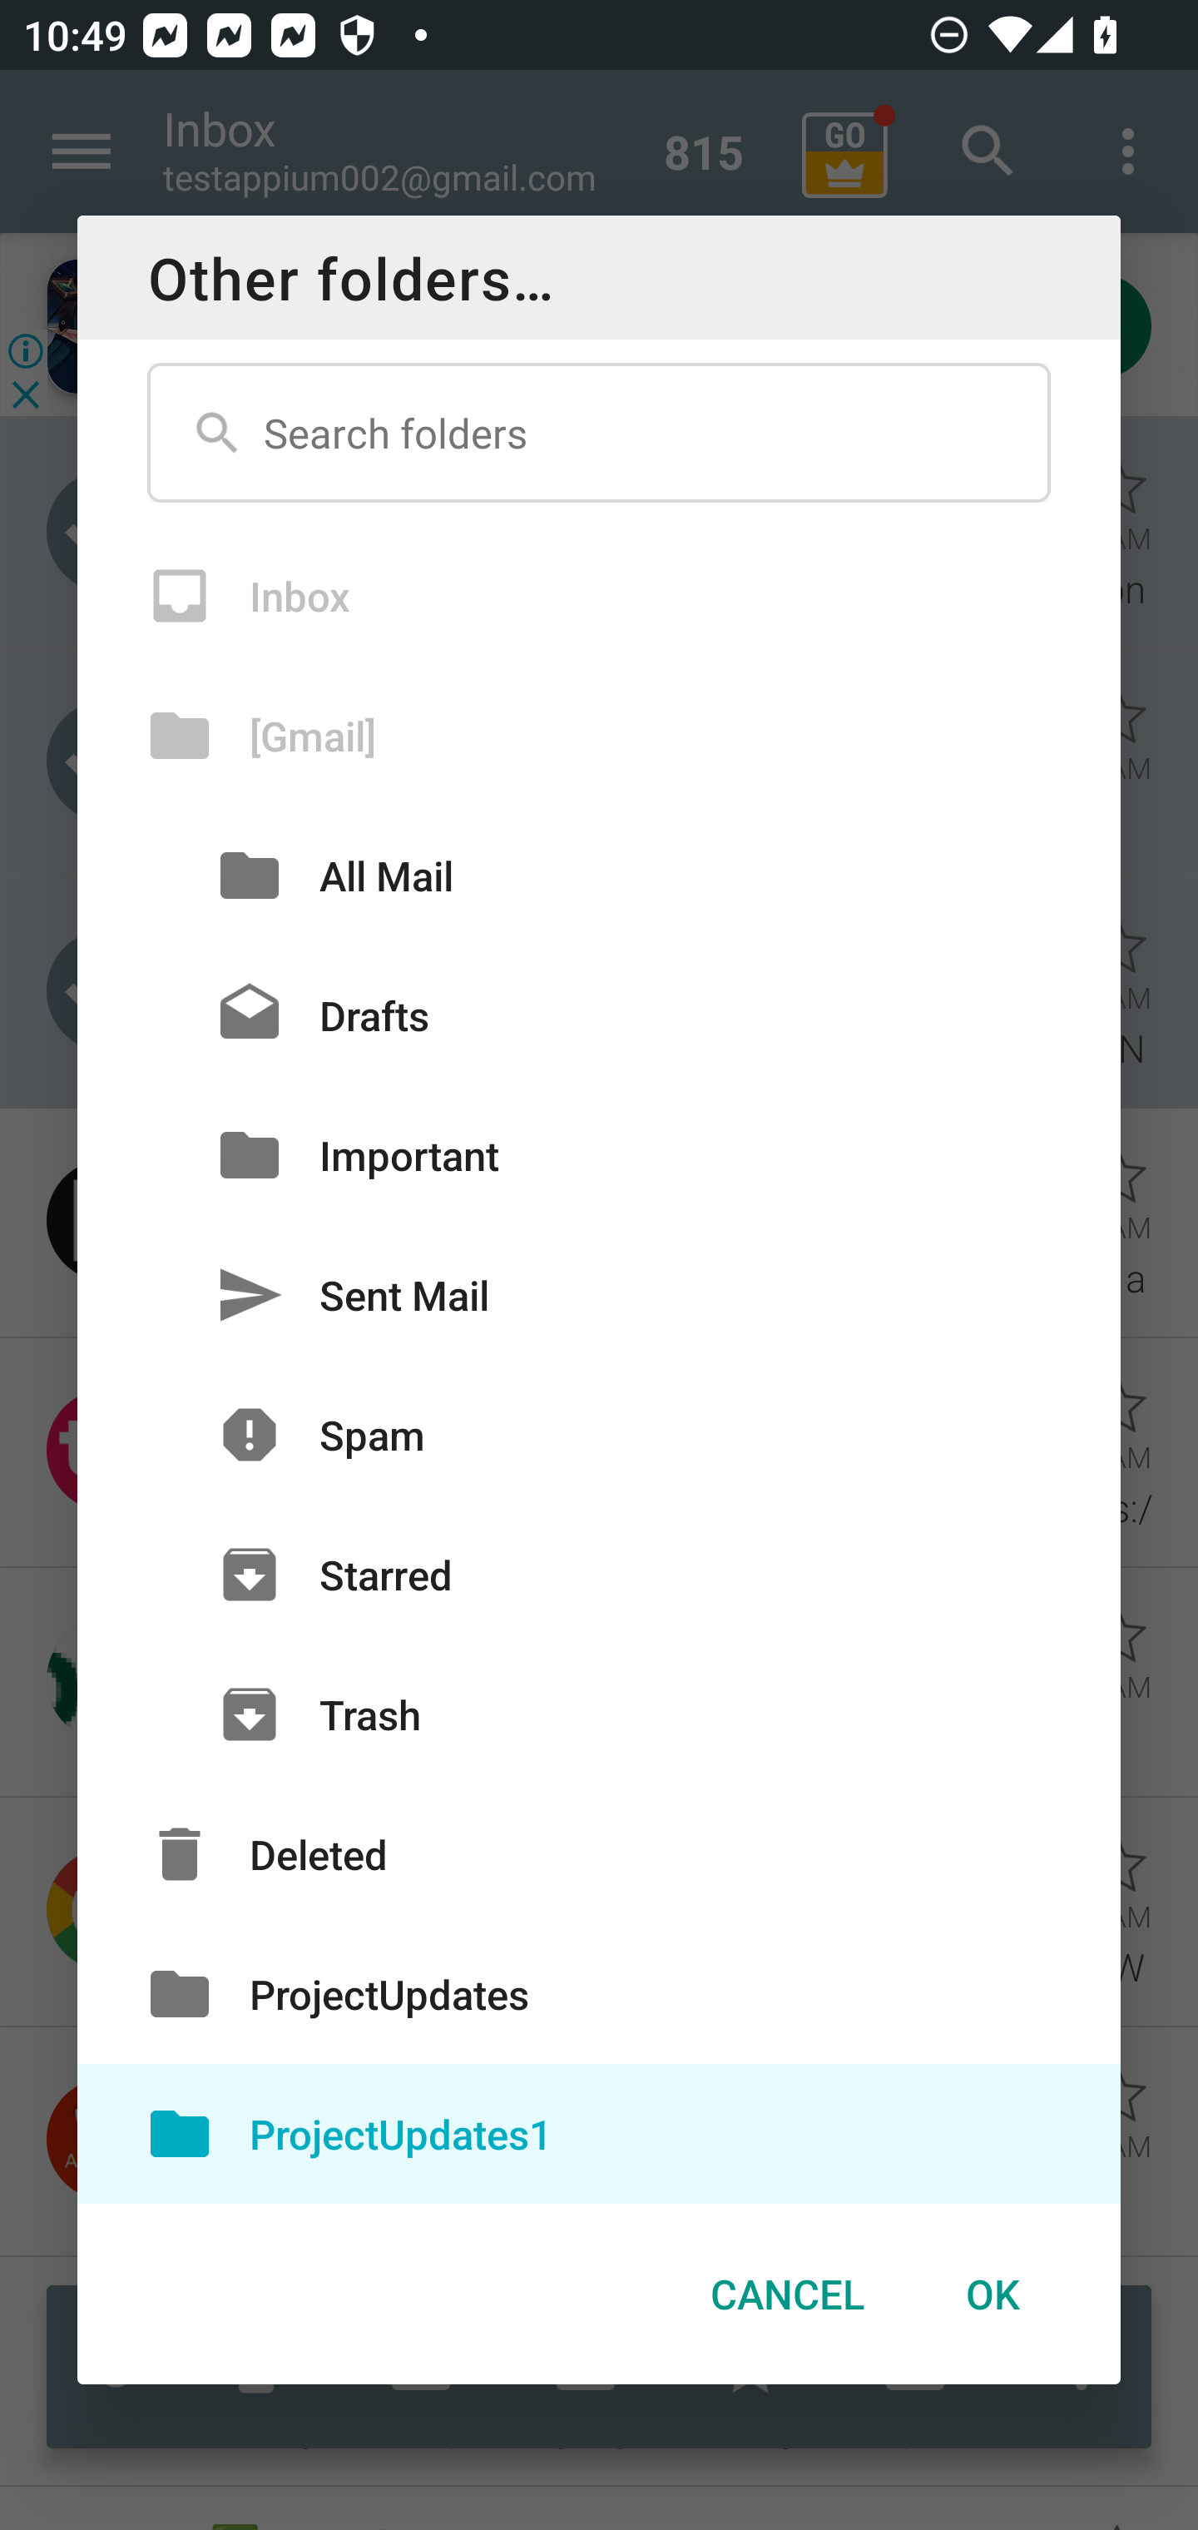  What do you see at coordinates (599, 1155) in the screenshot?
I see `Important` at bounding box center [599, 1155].